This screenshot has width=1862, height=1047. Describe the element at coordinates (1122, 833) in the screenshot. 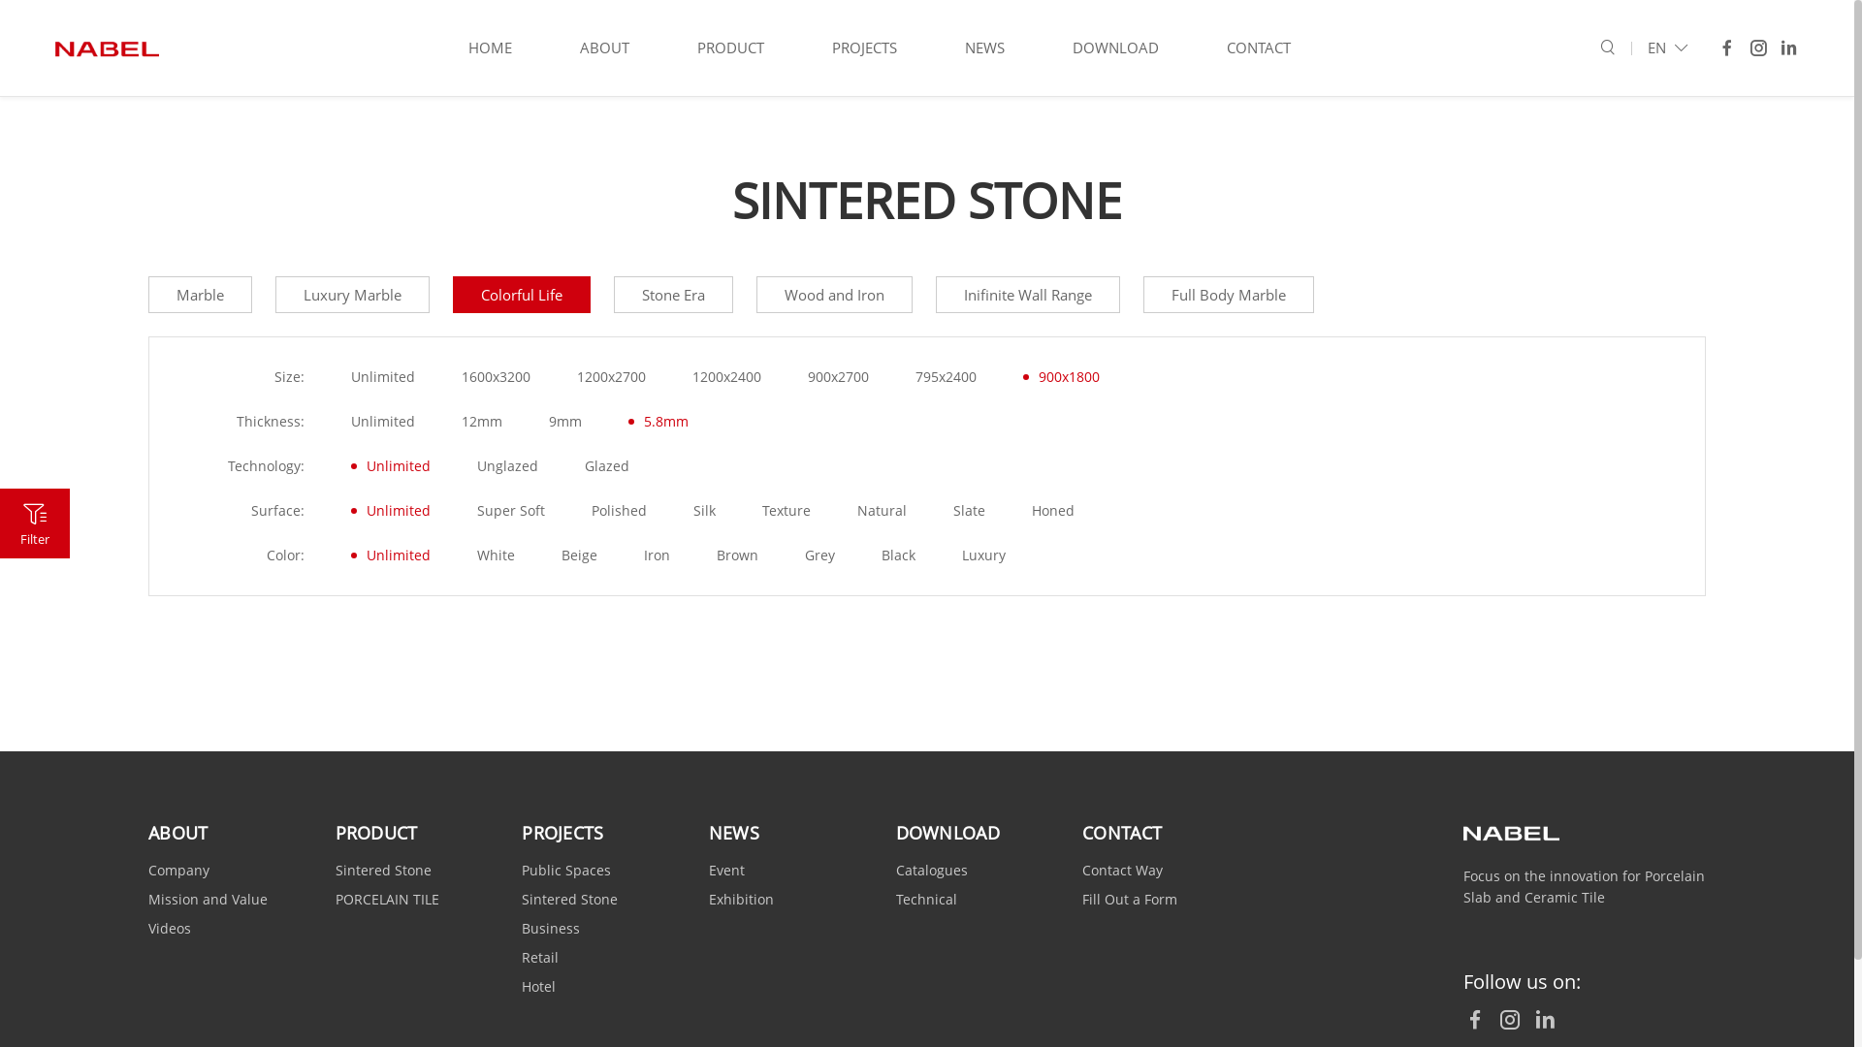

I see `CONTACT` at that location.